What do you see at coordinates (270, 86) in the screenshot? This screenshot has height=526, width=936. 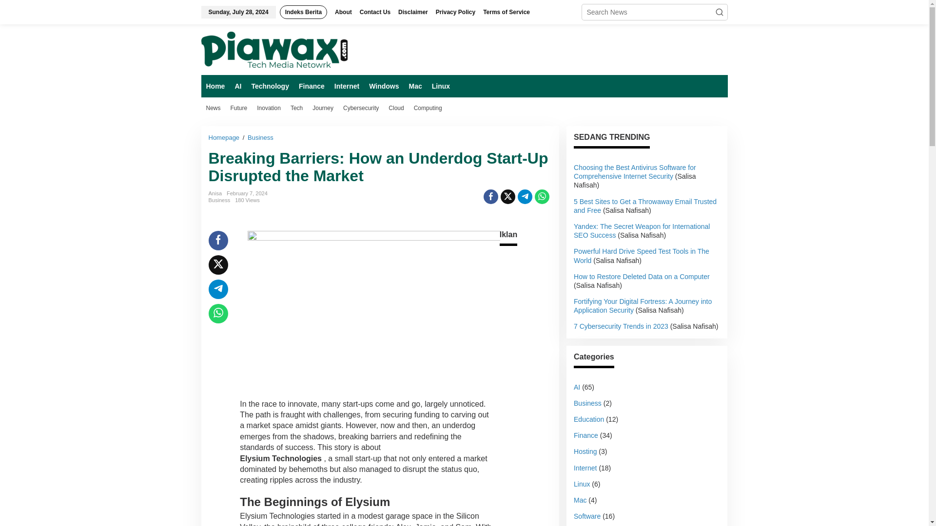 I see `Technology` at bounding box center [270, 86].